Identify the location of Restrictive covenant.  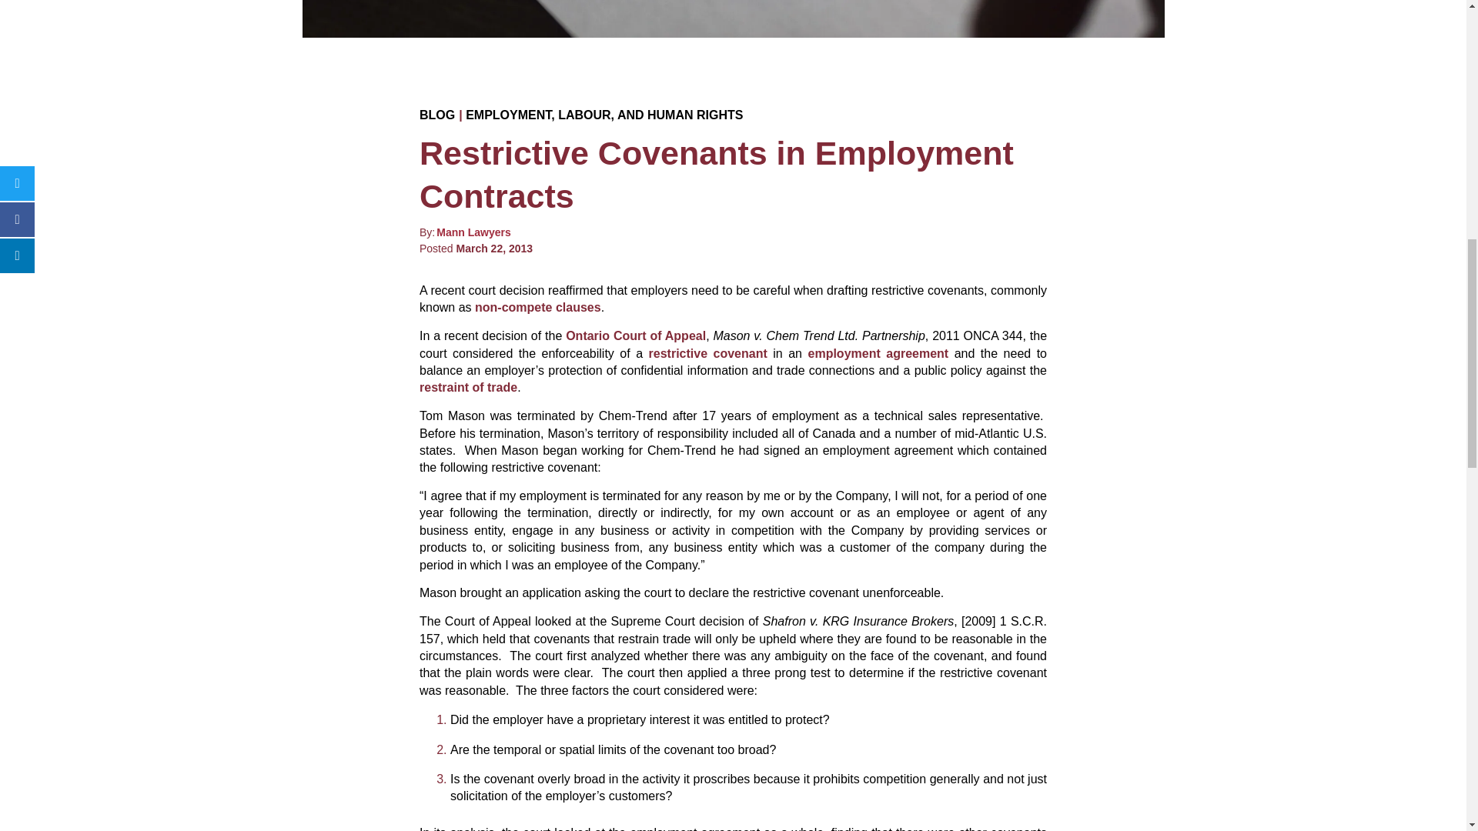
(707, 353).